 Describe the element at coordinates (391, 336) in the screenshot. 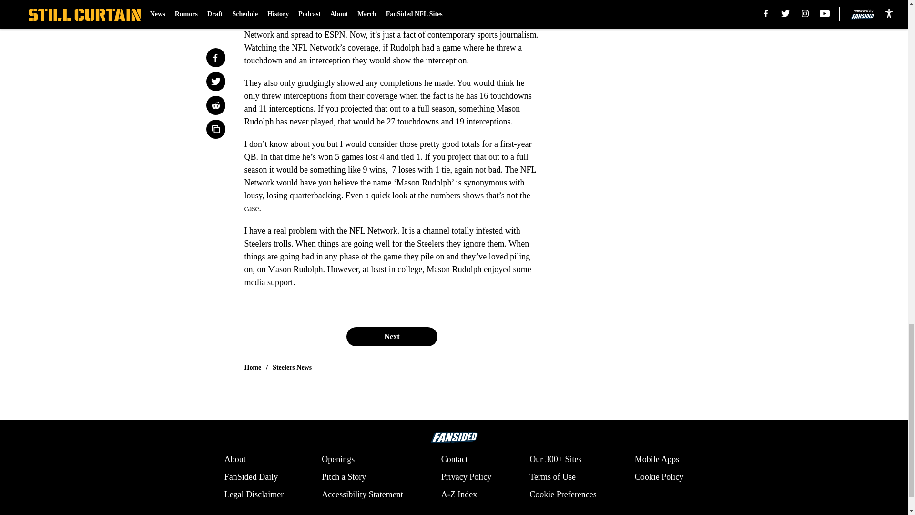

I see `Next` at that location.